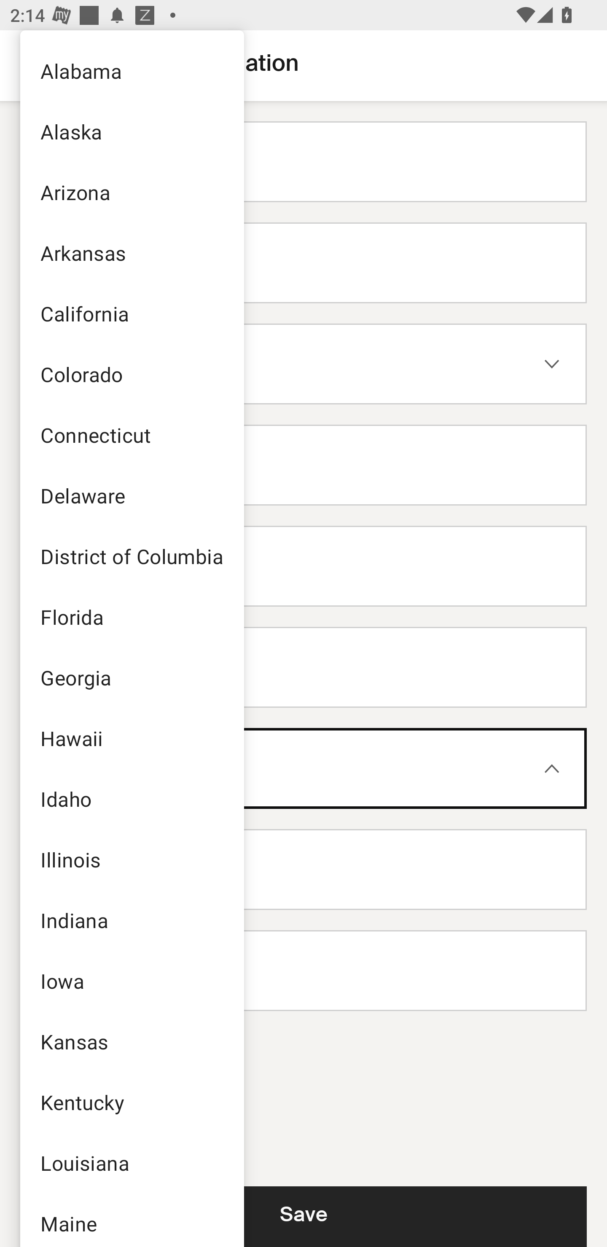 This screenshot has height=1247, width=607. Describe the element at coordinates (132, 556) in the screenshot. I see `District of Columbia` at that location.